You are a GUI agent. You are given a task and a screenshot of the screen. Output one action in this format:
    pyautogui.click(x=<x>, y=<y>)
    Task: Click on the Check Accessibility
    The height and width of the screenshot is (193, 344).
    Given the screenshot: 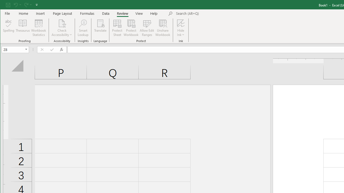 What is the action you would take?
    pyautogui.click(x=62, y=23)
    